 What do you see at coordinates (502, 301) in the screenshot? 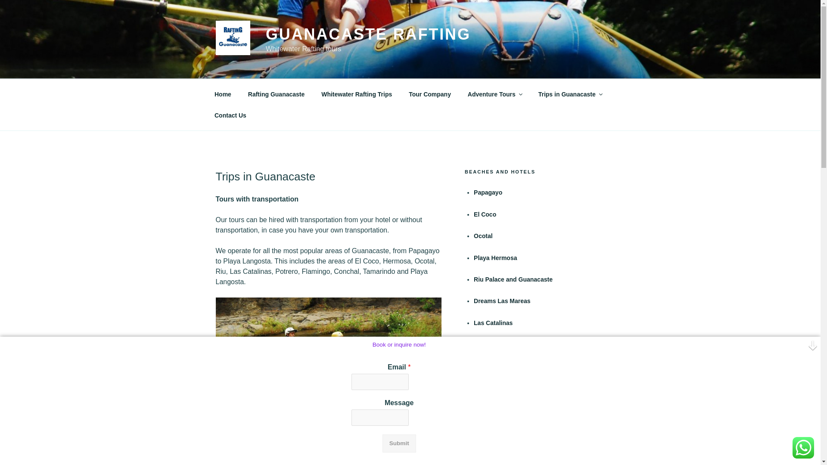
I see `Dreams Las Mareas` at bounding box center [502, 301].